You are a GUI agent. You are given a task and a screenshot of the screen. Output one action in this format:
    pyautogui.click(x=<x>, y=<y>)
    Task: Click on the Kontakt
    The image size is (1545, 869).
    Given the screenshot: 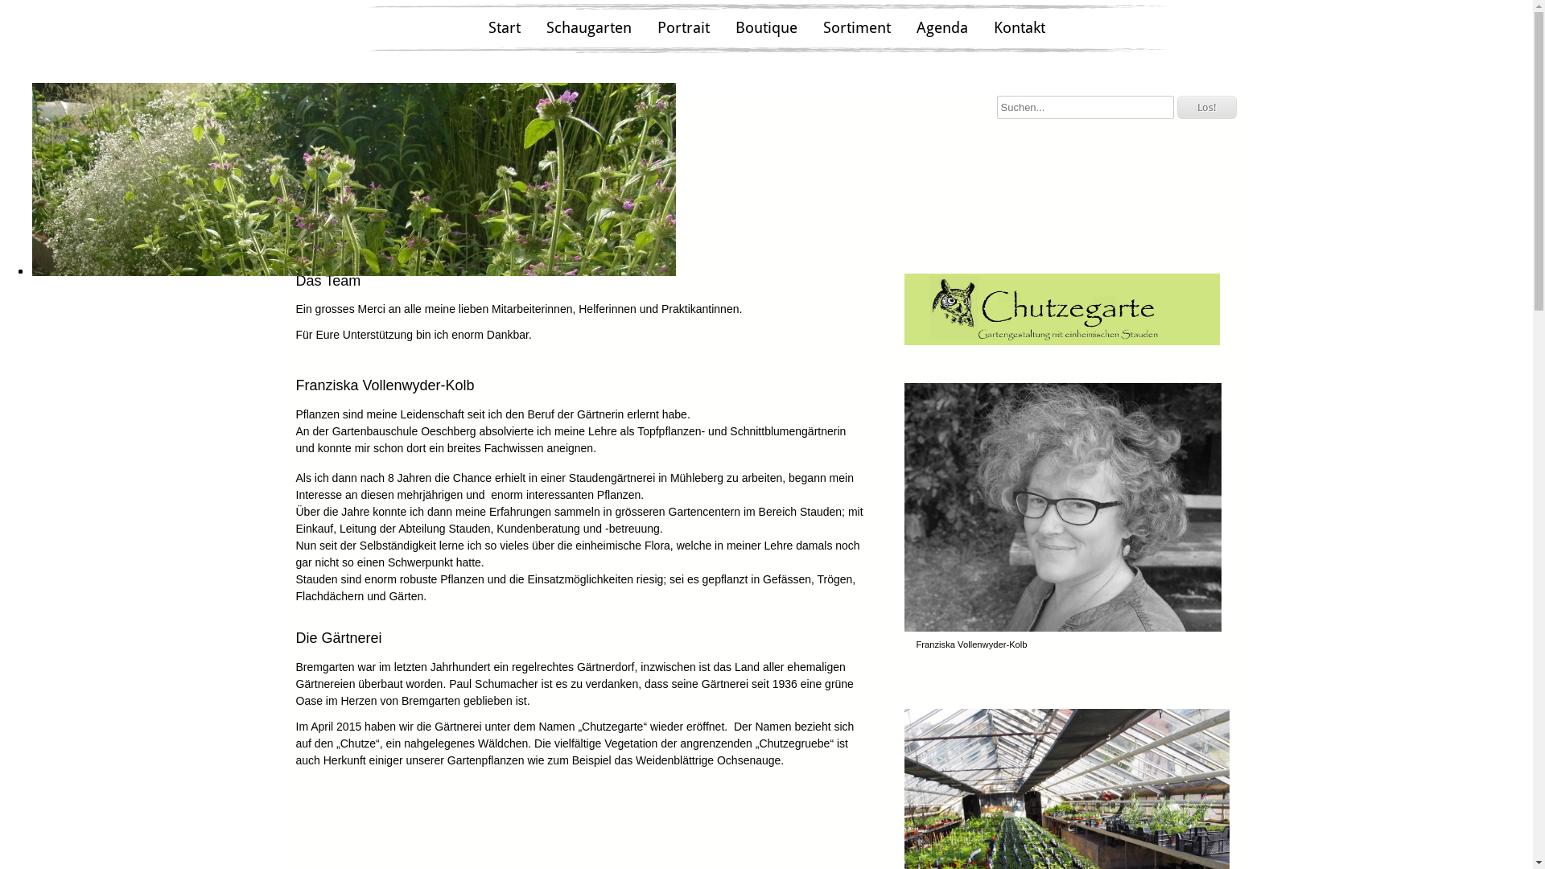 What is the action you would take?
    pyautogui.click(x=1019, y=29)
    